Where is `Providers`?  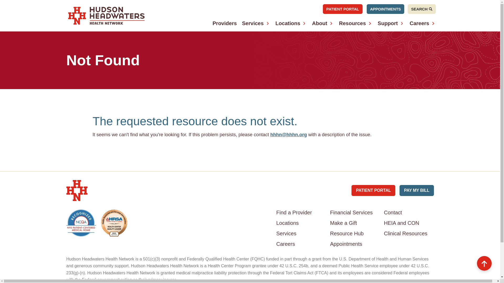 Providers is located at coordinates (225, 23).